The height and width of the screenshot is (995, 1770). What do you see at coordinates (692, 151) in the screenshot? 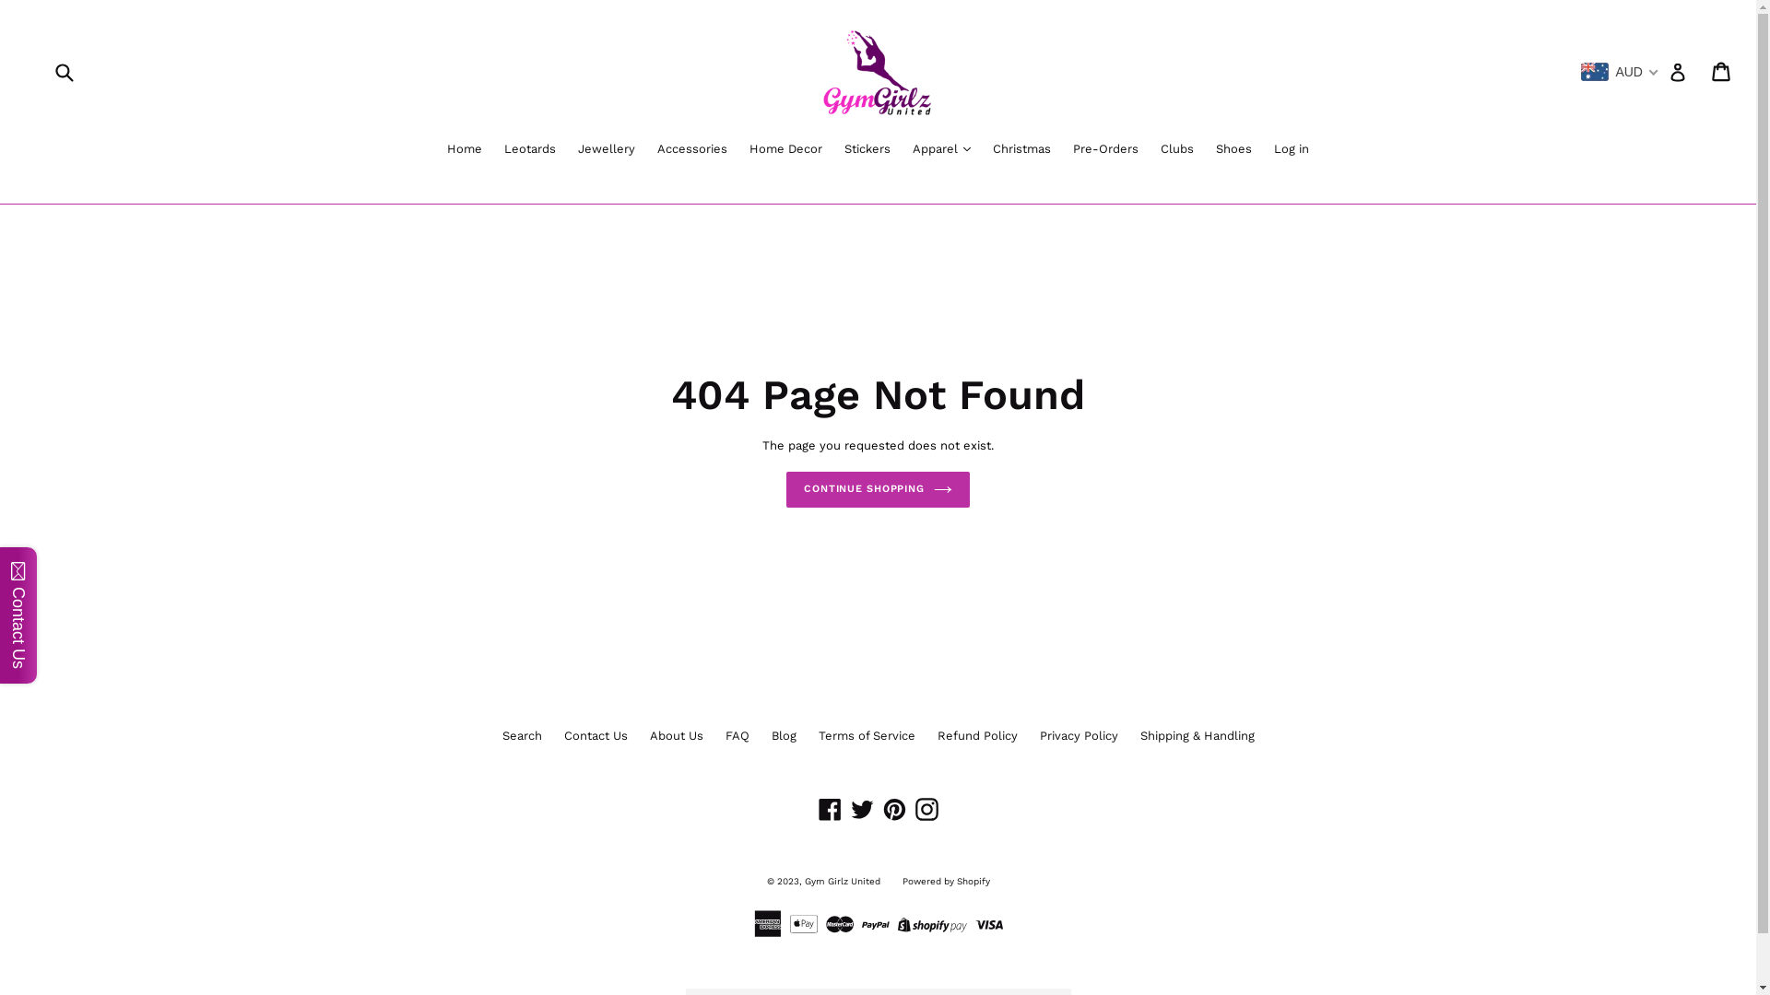
I see `Accessories` at bounding box center [692, 151].